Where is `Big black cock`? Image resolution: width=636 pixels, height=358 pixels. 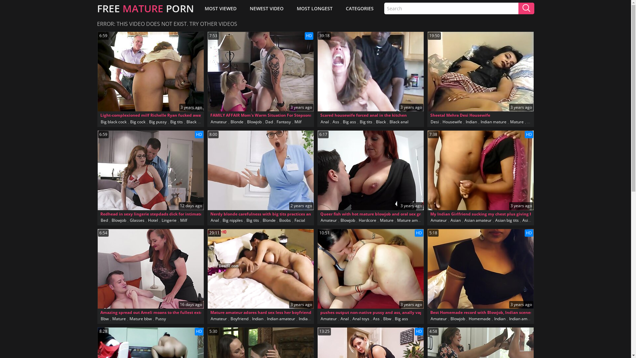
Big black cock is located at coordinates (113, 122).